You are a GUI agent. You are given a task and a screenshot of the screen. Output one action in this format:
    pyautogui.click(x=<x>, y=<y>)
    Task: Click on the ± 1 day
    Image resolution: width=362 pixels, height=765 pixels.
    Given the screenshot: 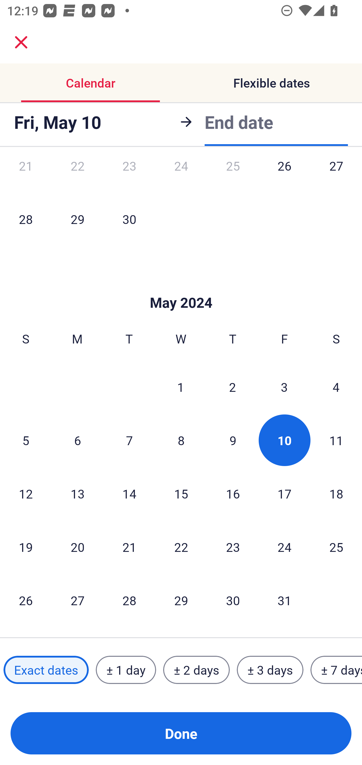 What is the action you would take?
    pyautogui.click(x=126, y=670)
    